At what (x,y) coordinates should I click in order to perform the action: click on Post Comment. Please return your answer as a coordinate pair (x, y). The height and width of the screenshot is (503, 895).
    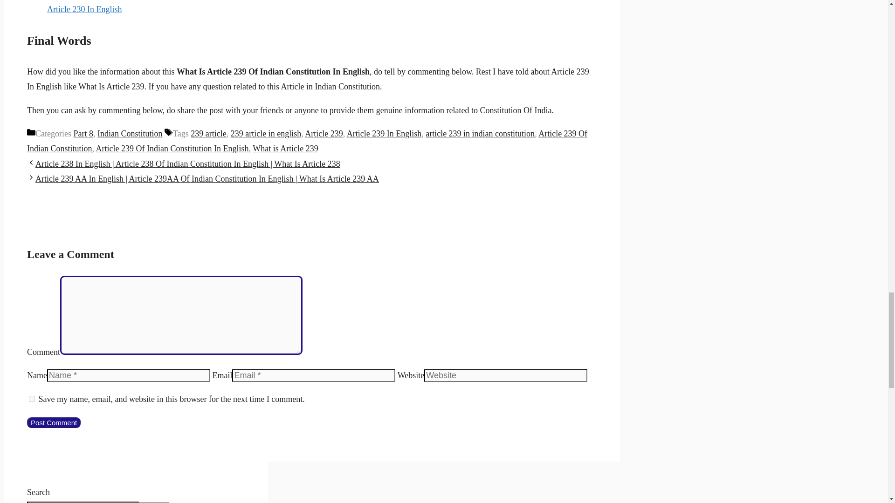
    Looking at the image, I should click on (53, 423).